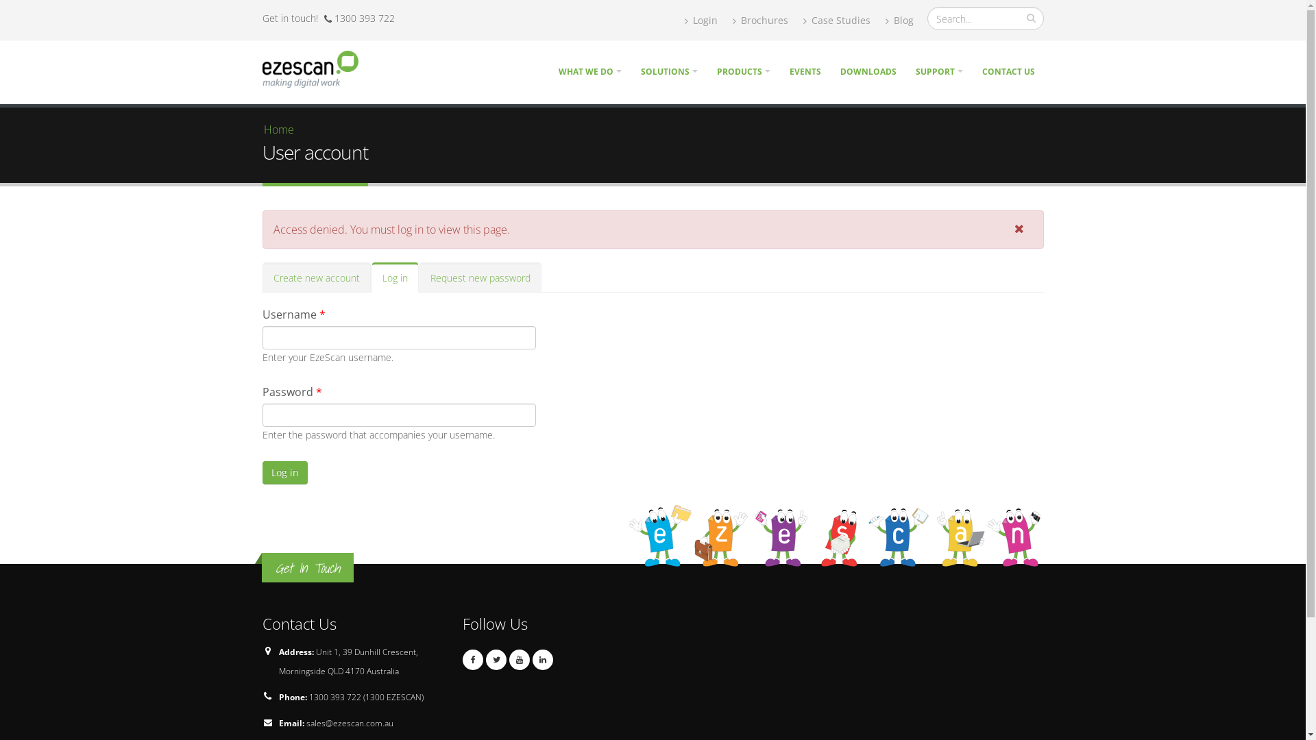 This screenshot has height=740, width=1316. Describe the element at coordinates (520, 660) in the screenshot. I see `Youtube` at that location.